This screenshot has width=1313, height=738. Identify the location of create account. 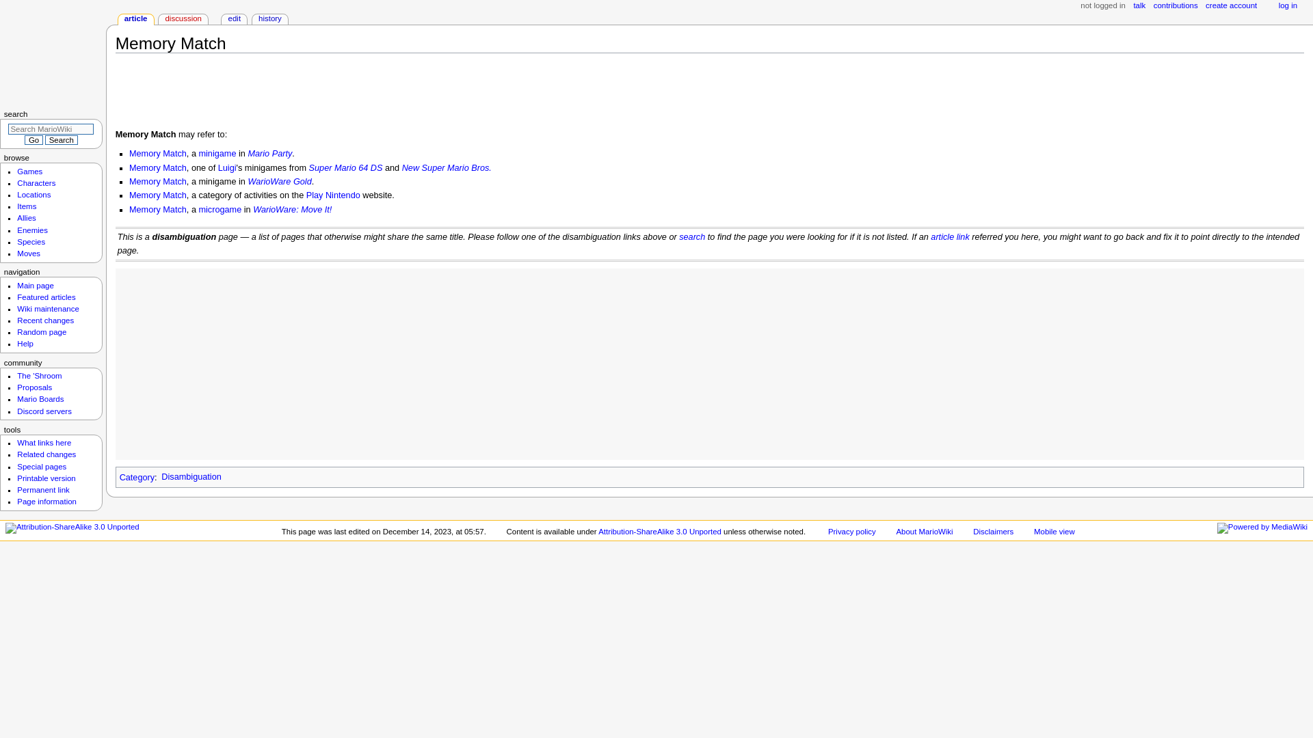
(1231, 6).